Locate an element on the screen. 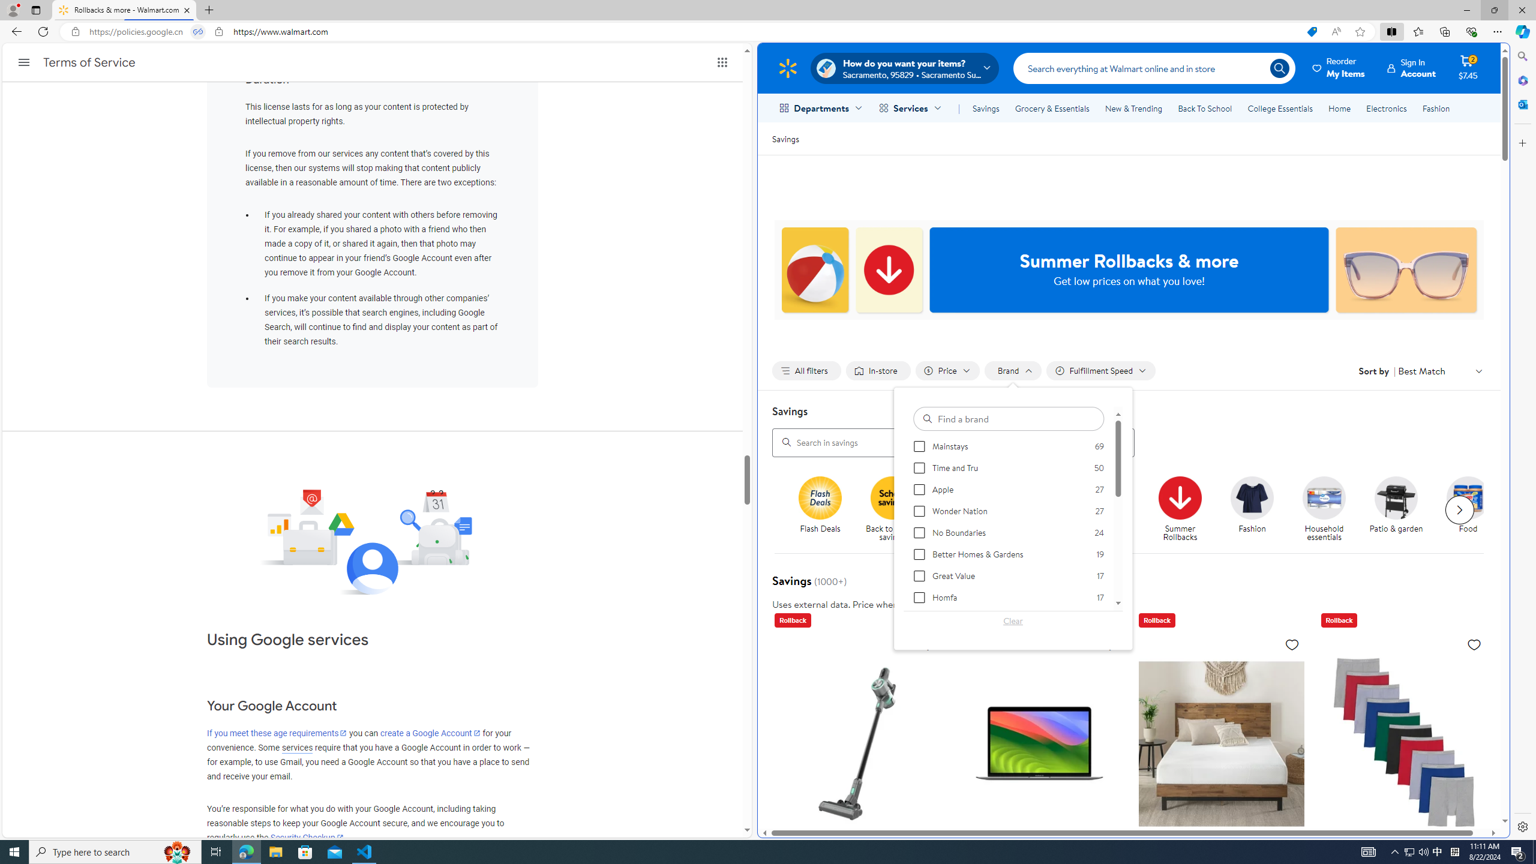 The width and height of the screenshot is (1536, 864). Household essentials is located at coordinates (1324, 497).